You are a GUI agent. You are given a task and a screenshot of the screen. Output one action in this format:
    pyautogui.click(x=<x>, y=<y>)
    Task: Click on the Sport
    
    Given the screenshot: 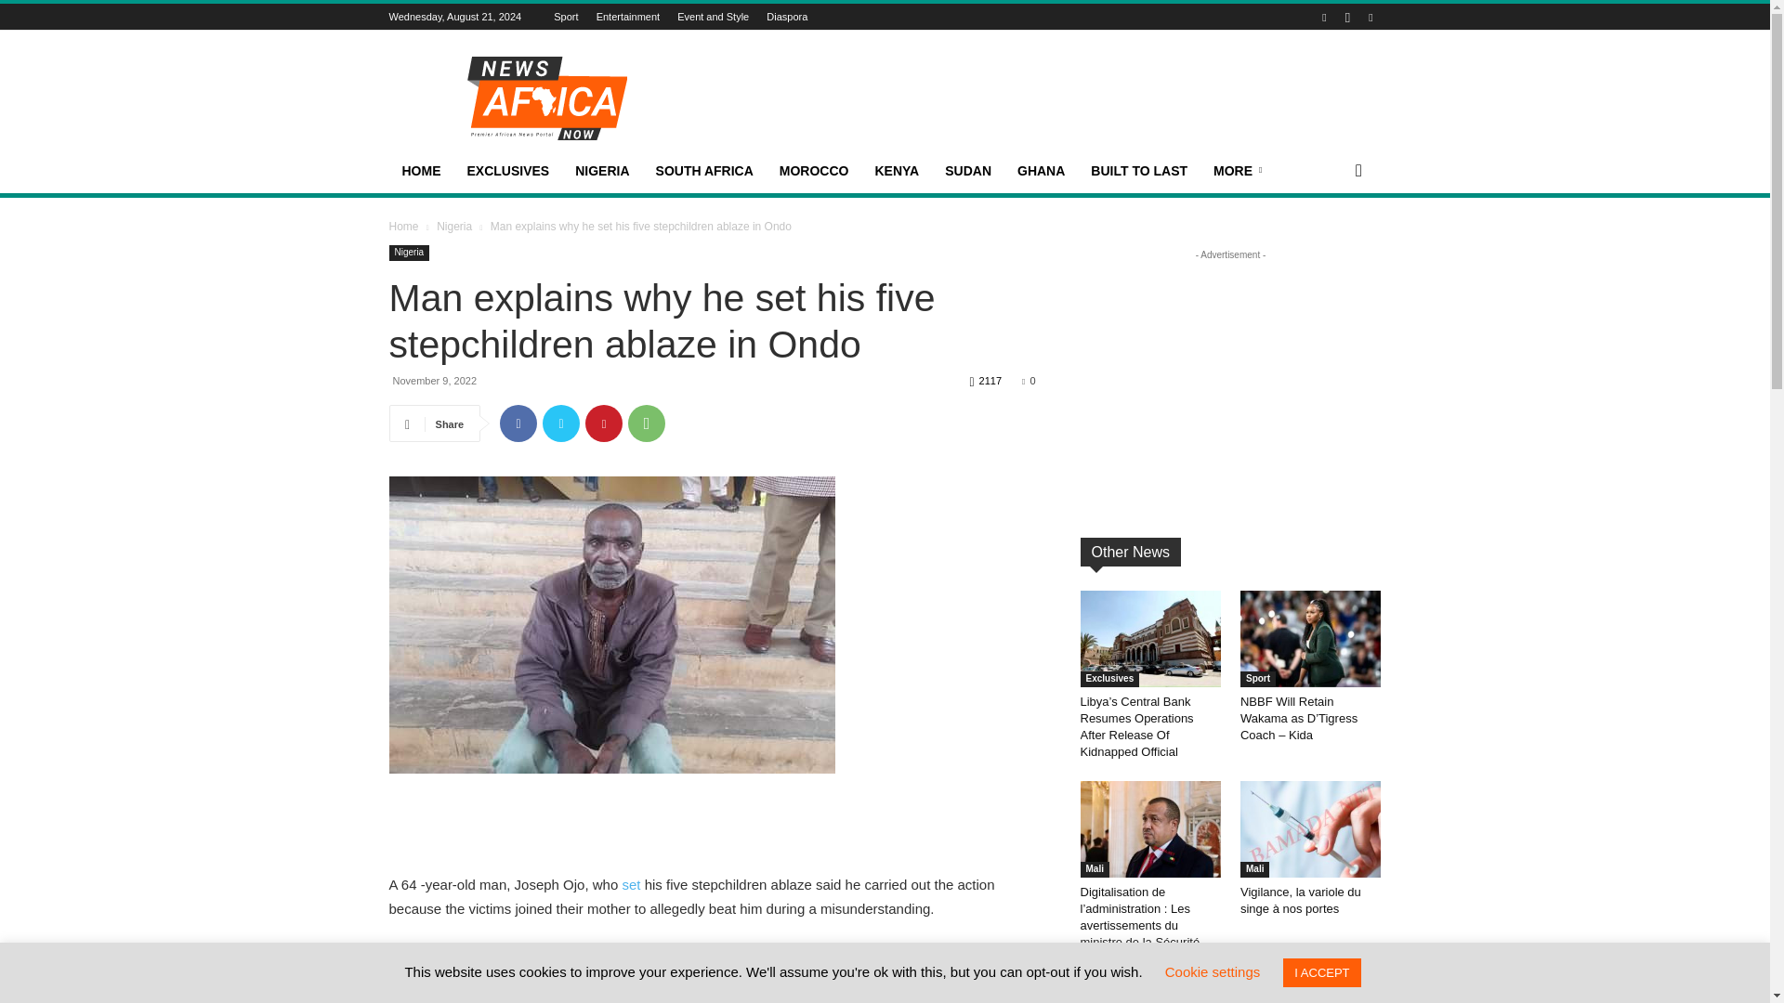 What is the action you would take?
    pyautogui.click(x=565, y=16)
    